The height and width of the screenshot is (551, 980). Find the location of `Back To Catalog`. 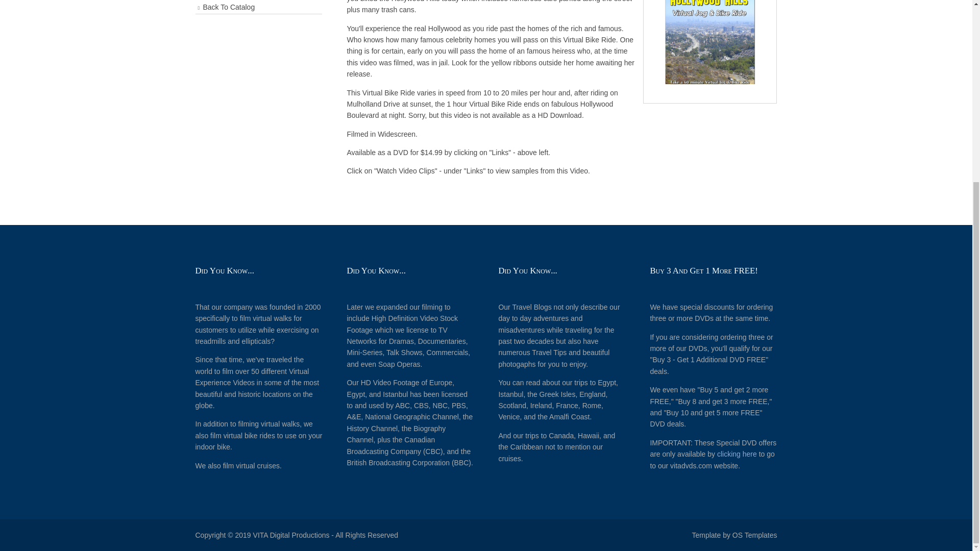

Back To Catalog is located at coordinates (258, 7).